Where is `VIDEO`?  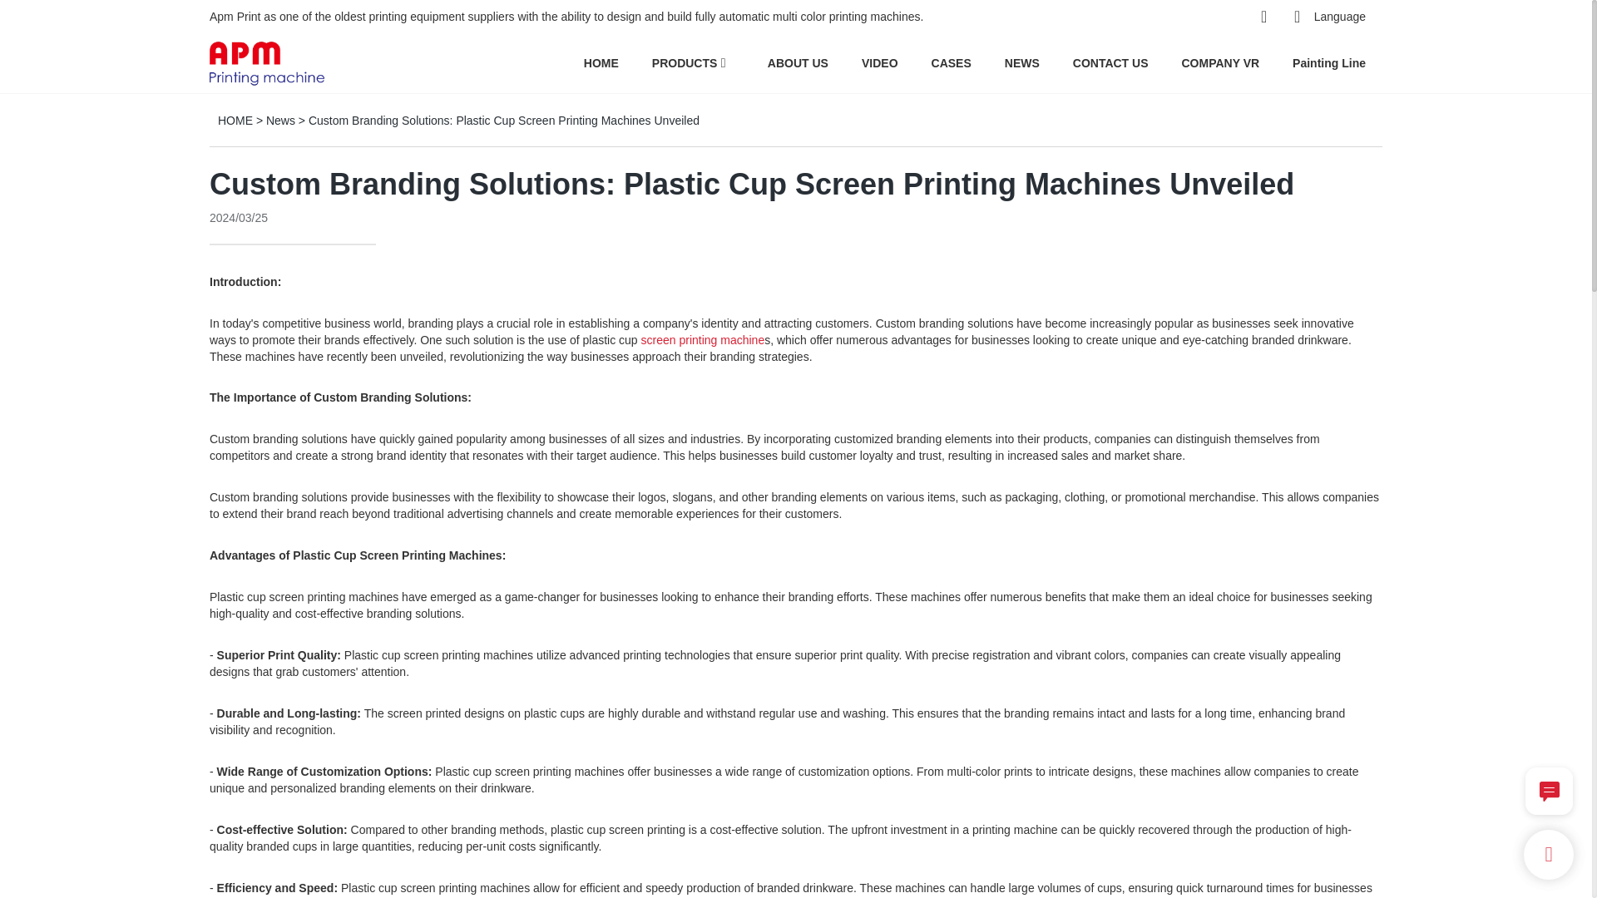
VIDEO is located at coordinates (880, 62).